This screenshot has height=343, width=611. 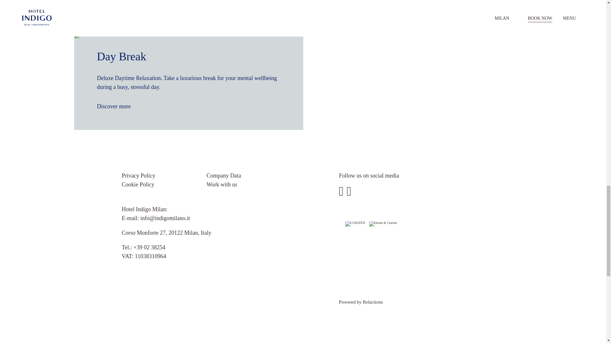 What do you see at coordinates (373, 302) in the screenshot?
I see `Relactions` at bounding box center [373, 302].